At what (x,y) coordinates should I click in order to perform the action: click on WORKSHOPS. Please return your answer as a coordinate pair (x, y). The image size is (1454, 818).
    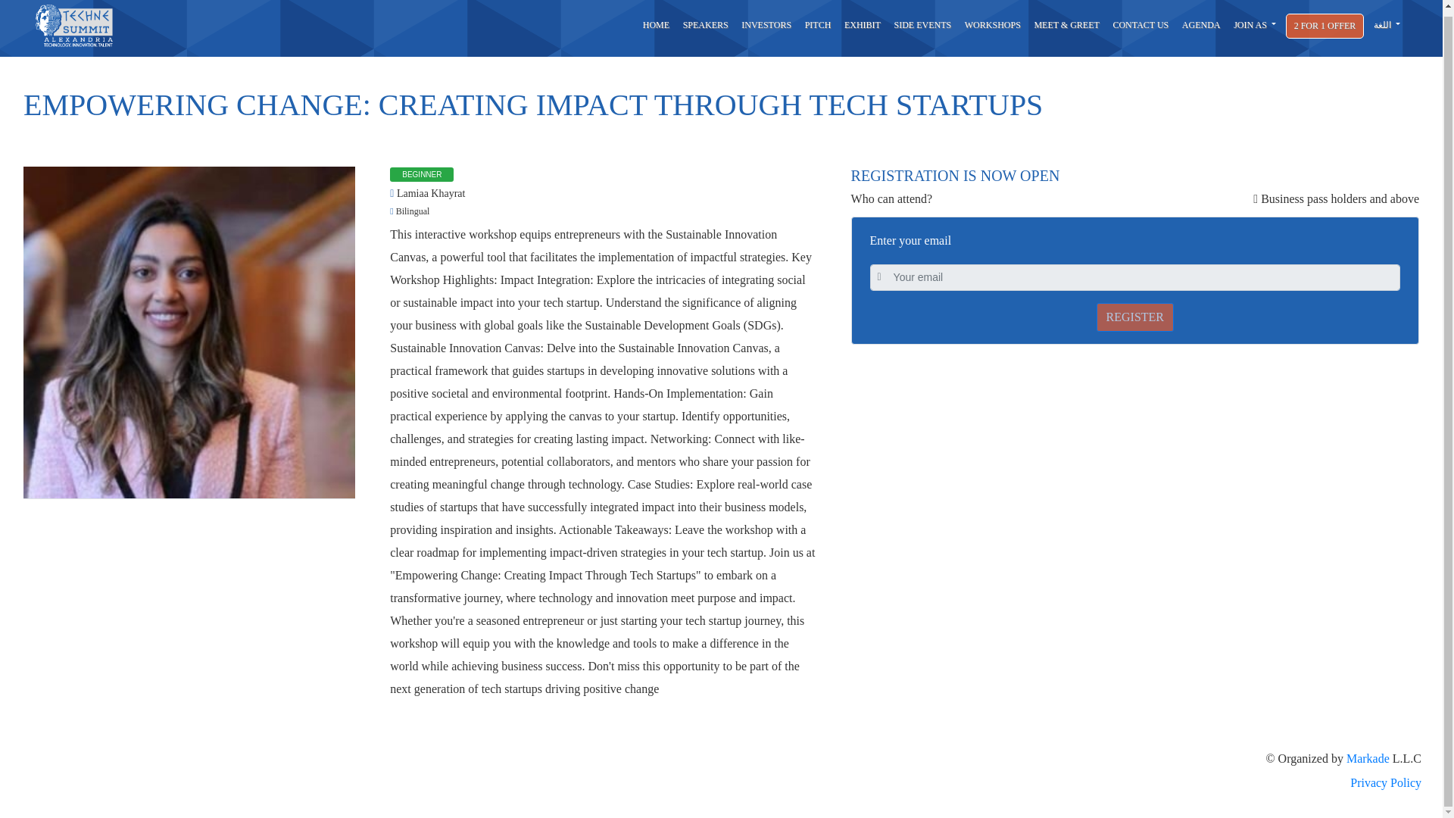
    Looking at the image, I should click on (993, 24).